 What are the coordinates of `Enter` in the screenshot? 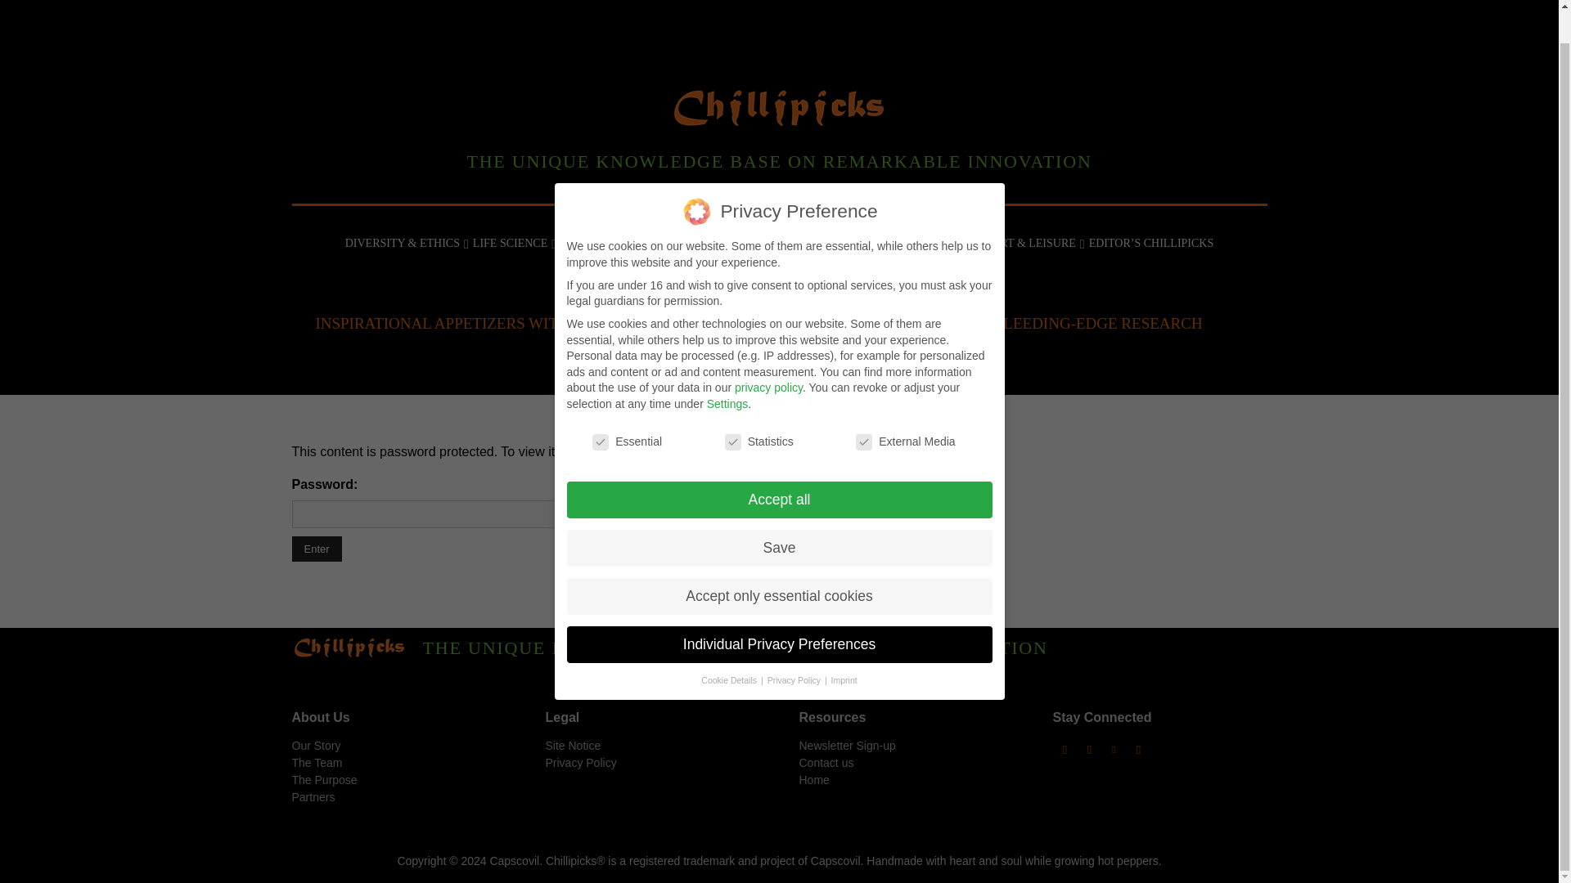 It's located at (316, 548).